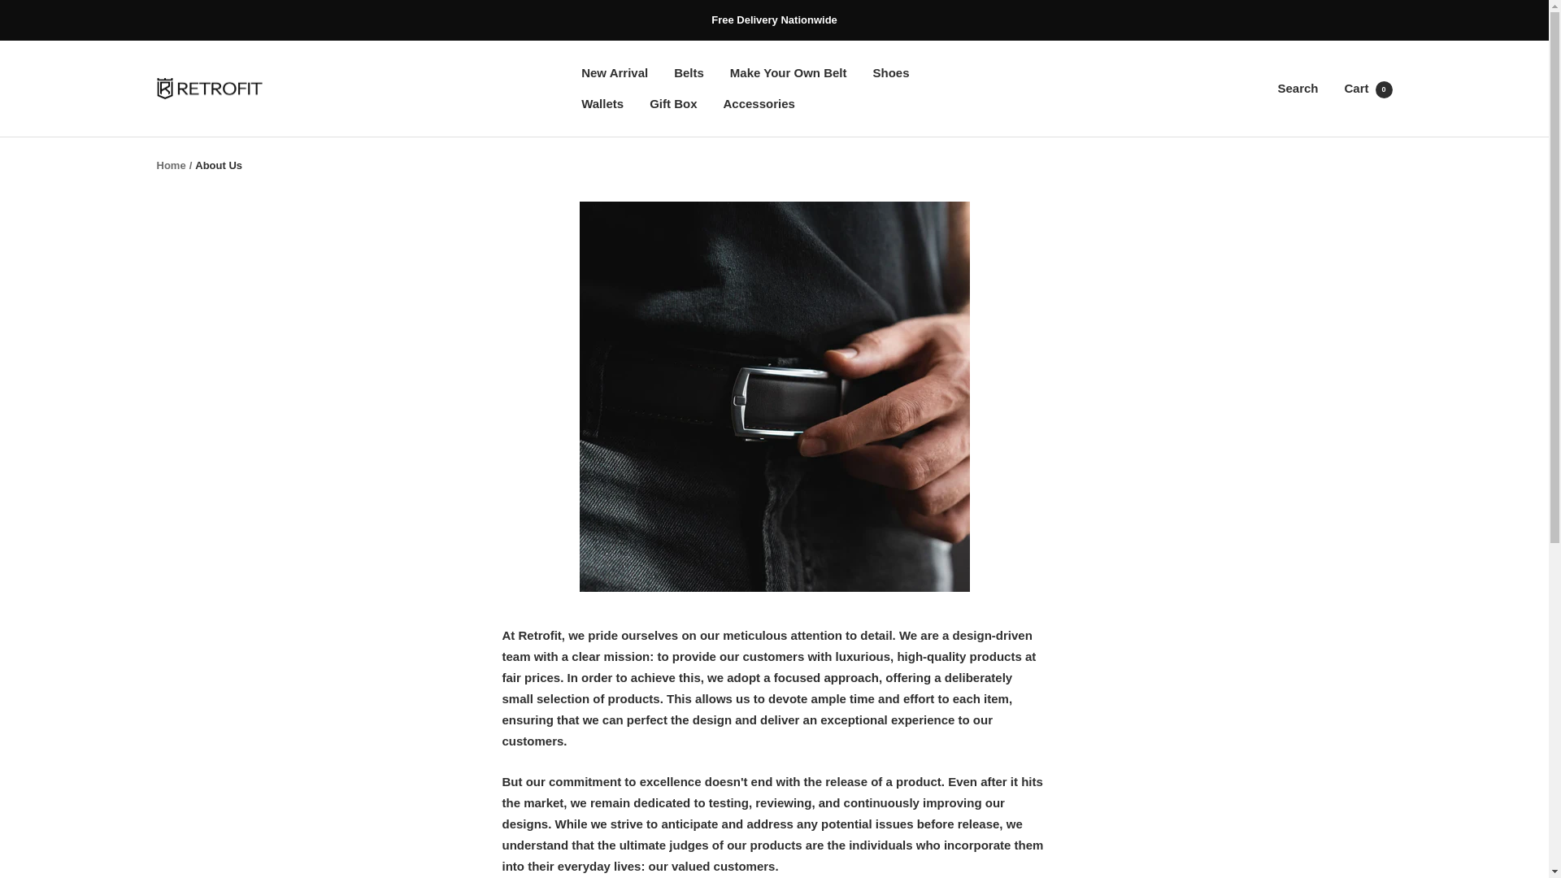 Image resolution: width=1561 pixels, height=878 pixels. Describe the element at coordinates (672, 104) in the screenshot. I see `Wallets` at that location.